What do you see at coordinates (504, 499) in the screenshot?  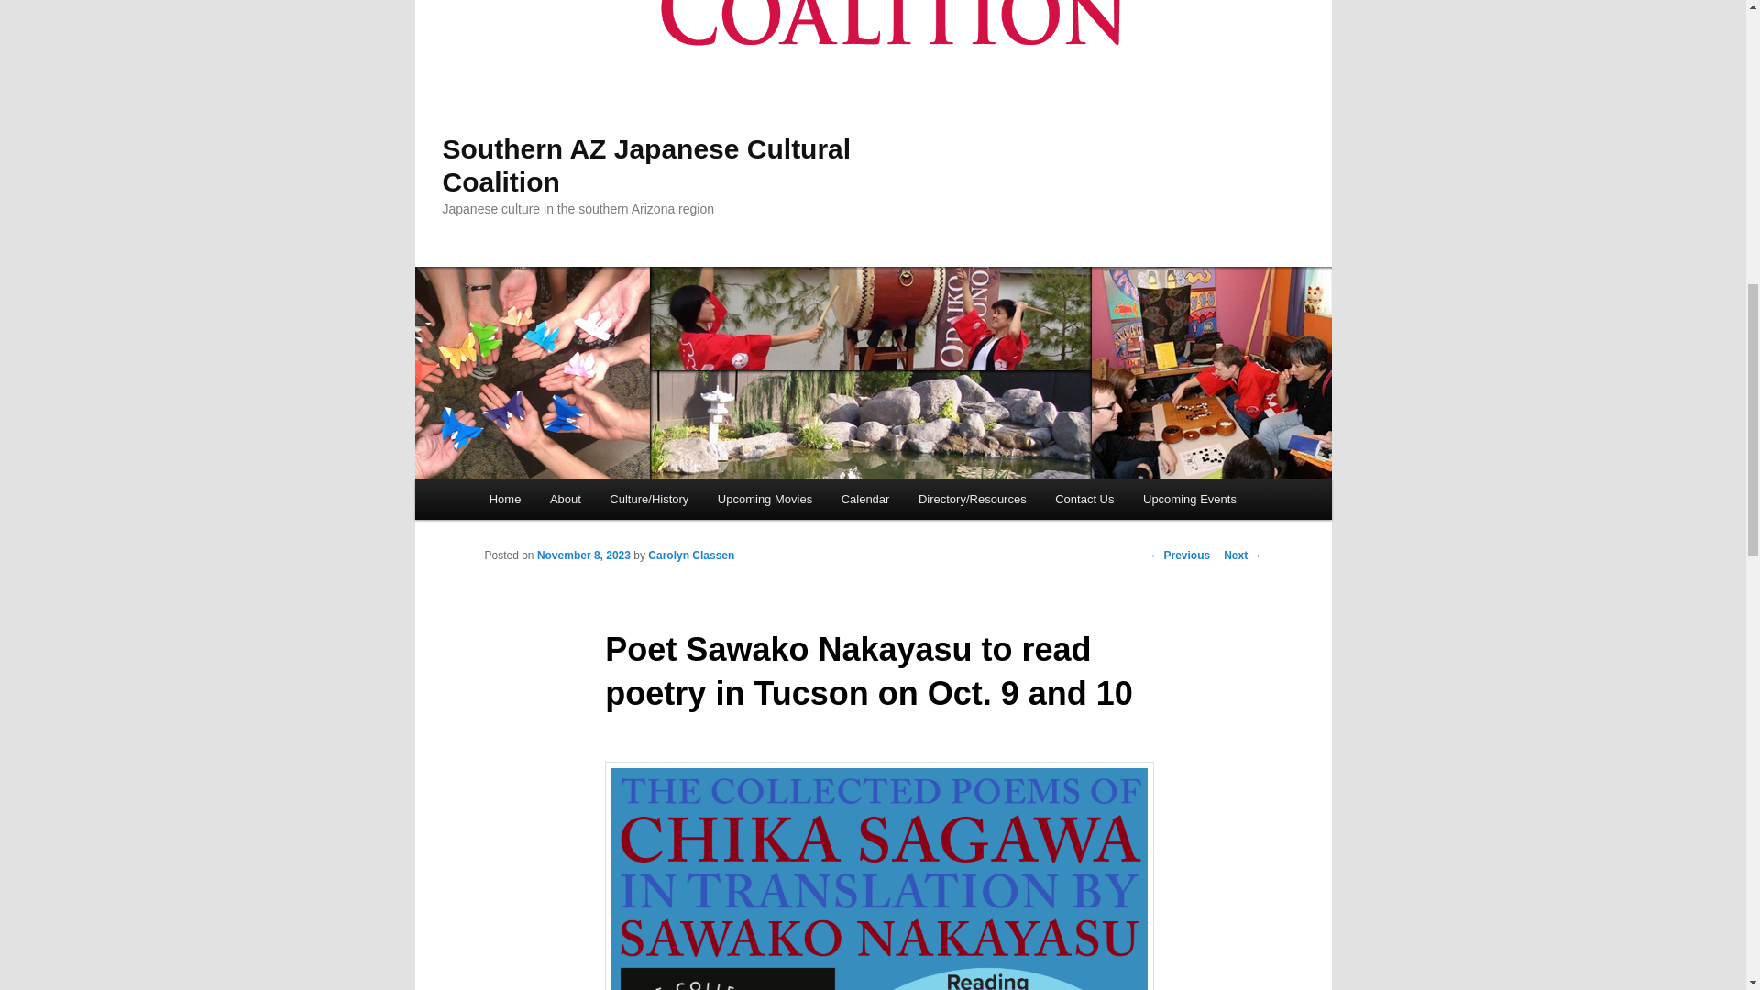 I see `Home` at bounding box center [504, 499].